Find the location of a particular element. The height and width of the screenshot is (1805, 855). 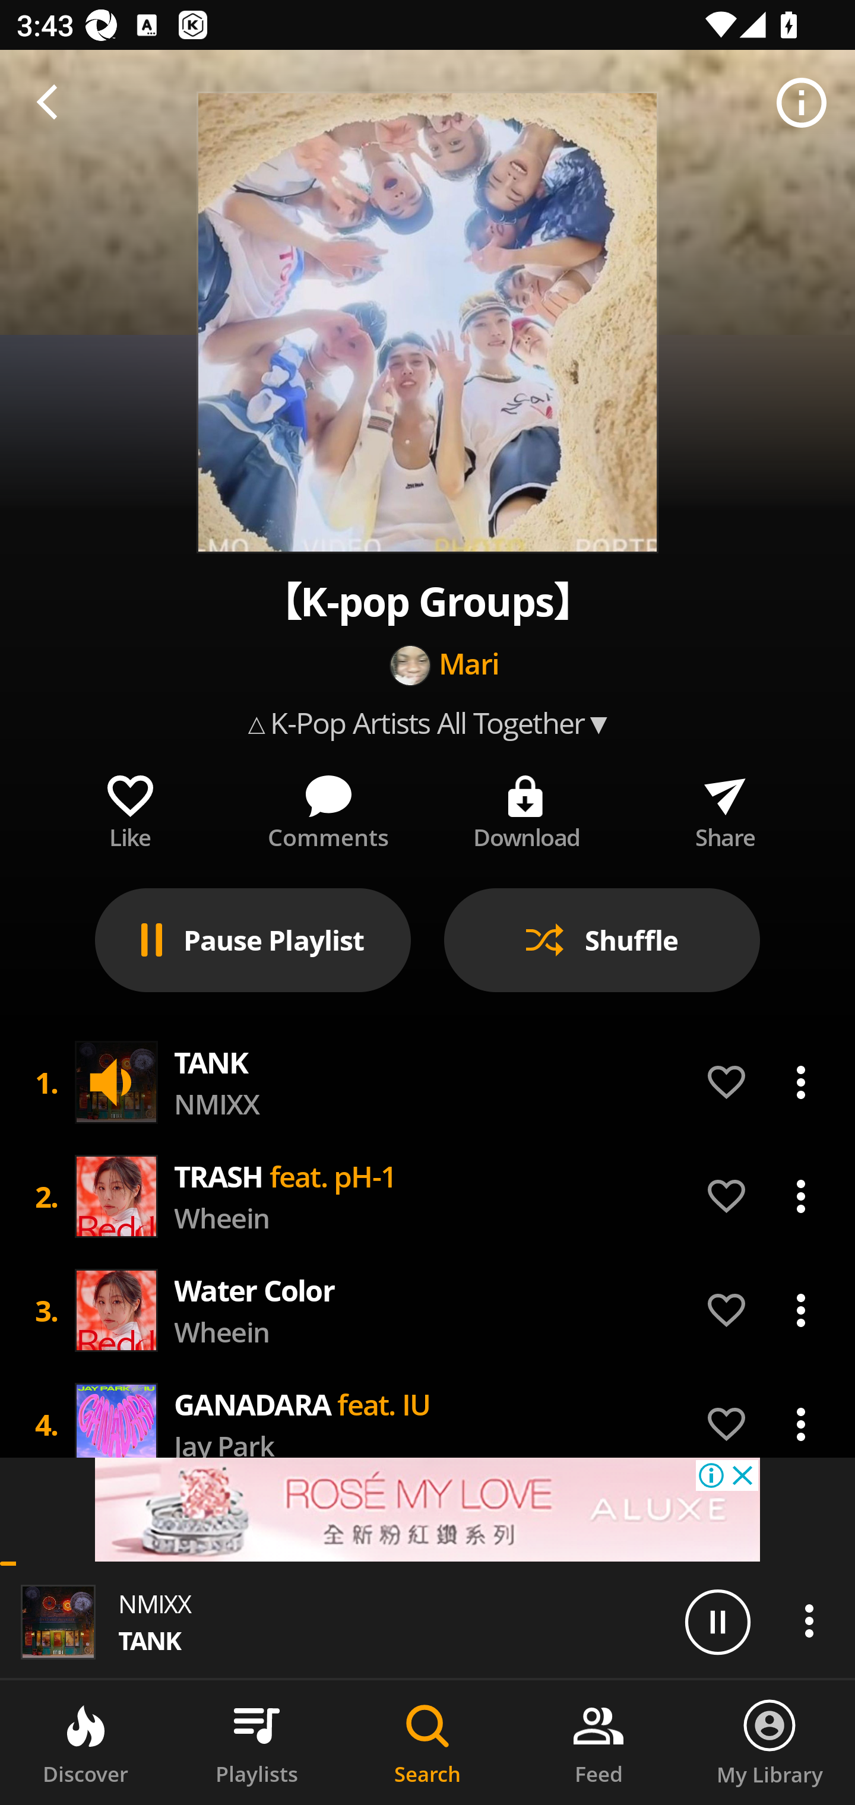

Actions is located at coordinates (809, 1620).